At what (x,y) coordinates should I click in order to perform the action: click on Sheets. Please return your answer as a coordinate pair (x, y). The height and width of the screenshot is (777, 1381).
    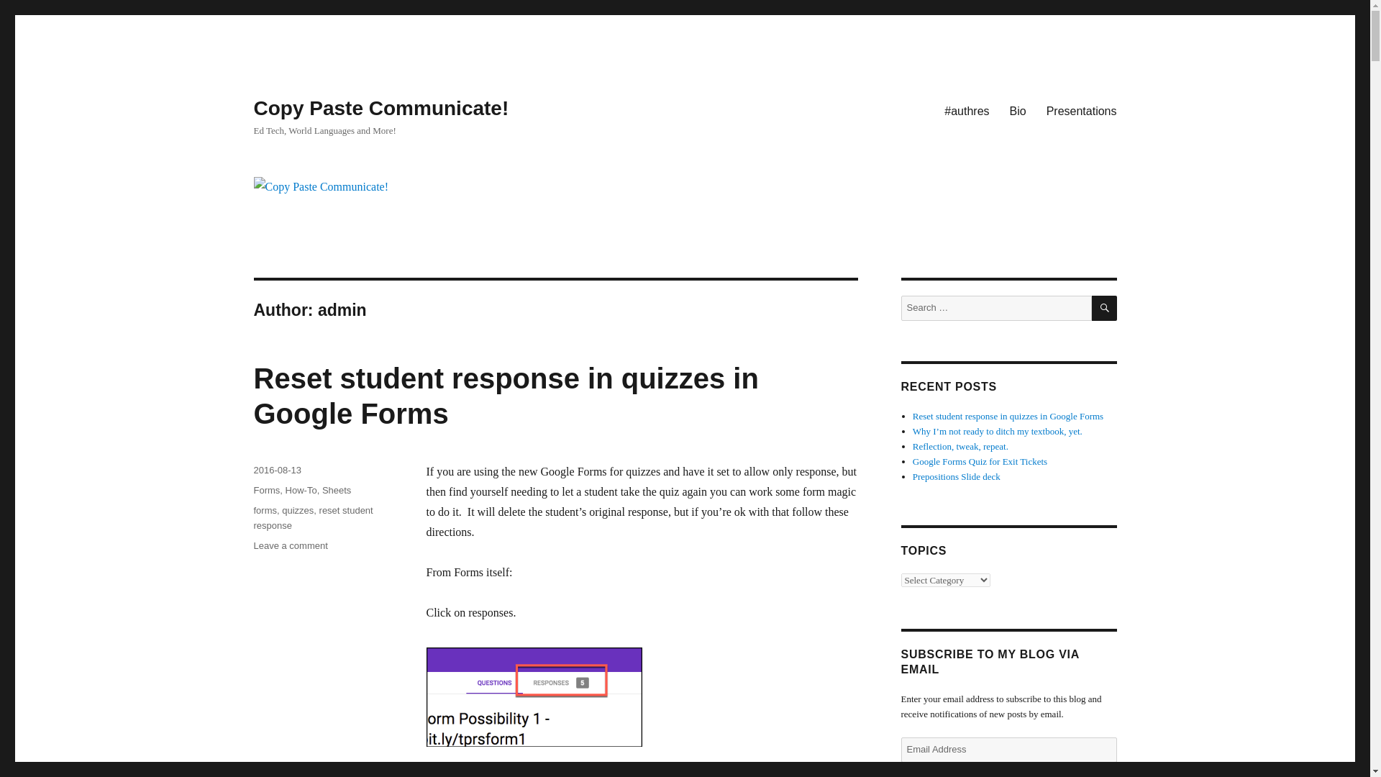
    Looking at the image, I should click on (336, 490).